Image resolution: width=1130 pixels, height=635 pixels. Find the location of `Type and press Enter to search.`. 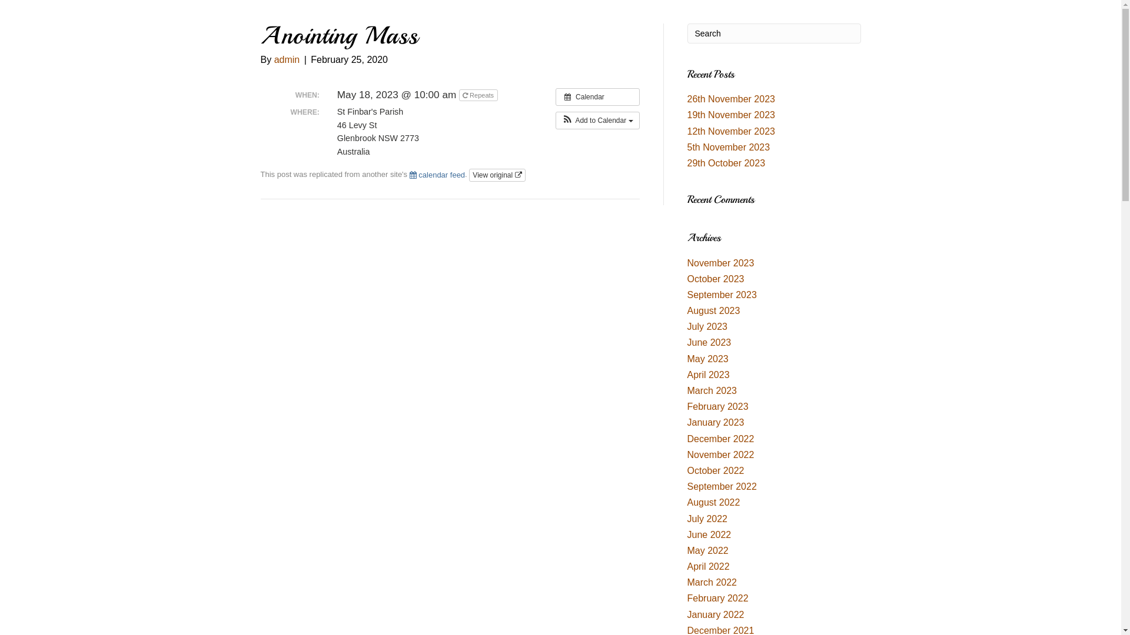

Type and press Enter to search. is located at coordinates (775, 34).